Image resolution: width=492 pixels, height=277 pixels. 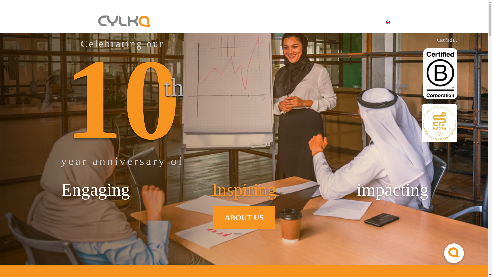 What do you see at coordinates (439, 123) in the screenshot?
I see `impact-sealgold 1 1` at bounding box center [439, 123].